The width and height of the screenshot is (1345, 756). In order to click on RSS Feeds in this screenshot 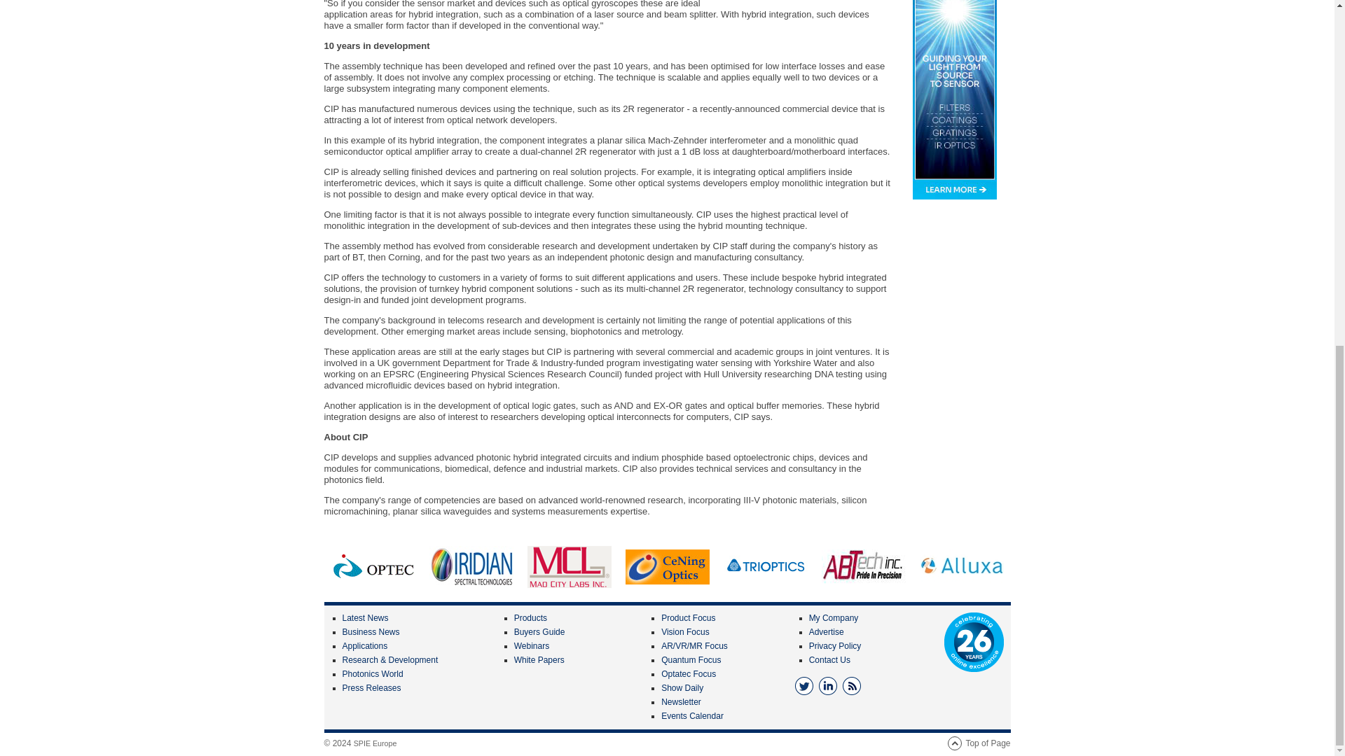, I will do `click(852, 685)`.